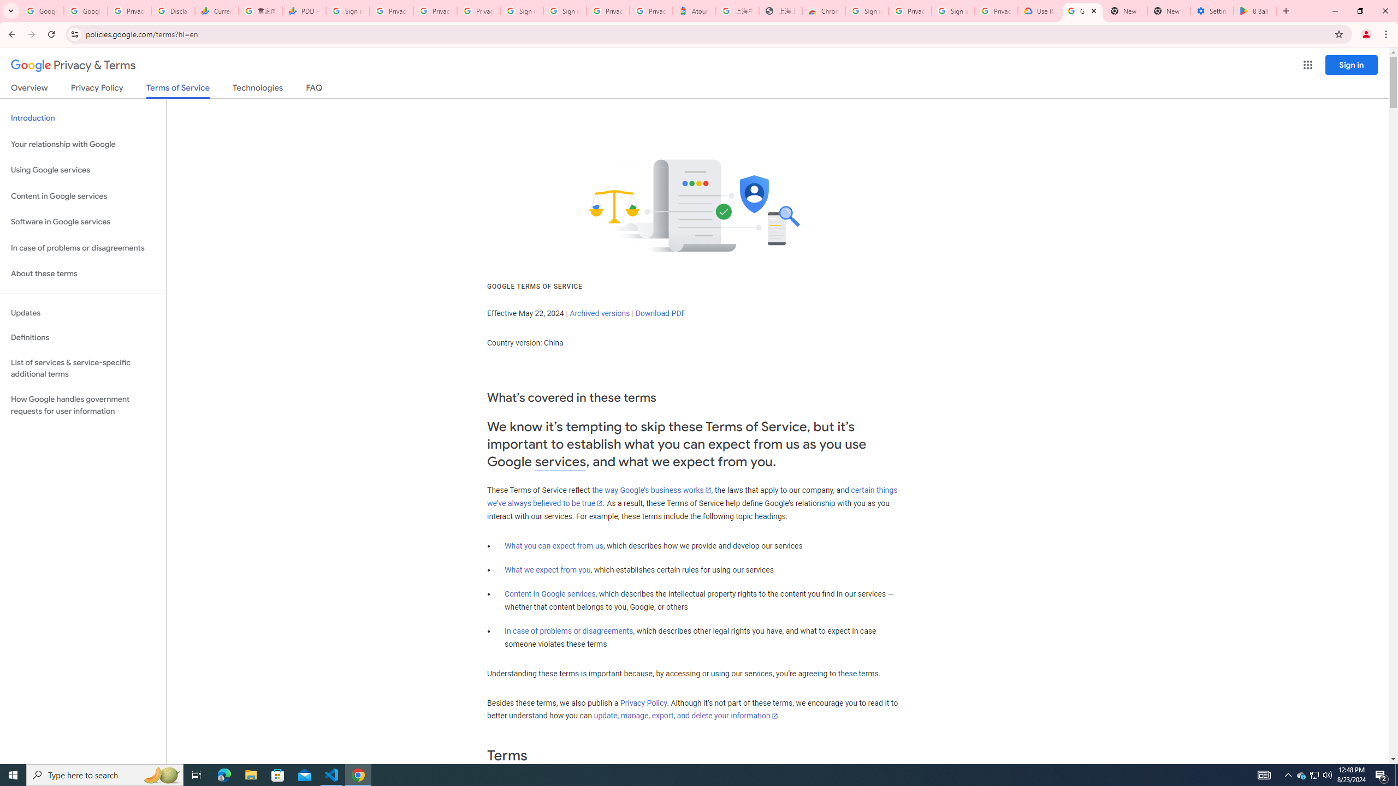 This screenshot has width=1398, height=786. Describe the element at coordinates (953, 11) in the screenshot. I see `Sign in - Google Accounts` at that location.